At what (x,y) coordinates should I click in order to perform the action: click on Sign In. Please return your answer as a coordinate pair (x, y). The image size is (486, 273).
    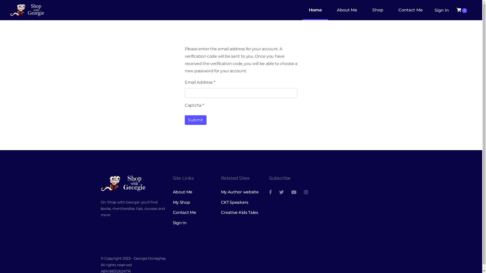
    Looking at the image, I should click on (193, 223).